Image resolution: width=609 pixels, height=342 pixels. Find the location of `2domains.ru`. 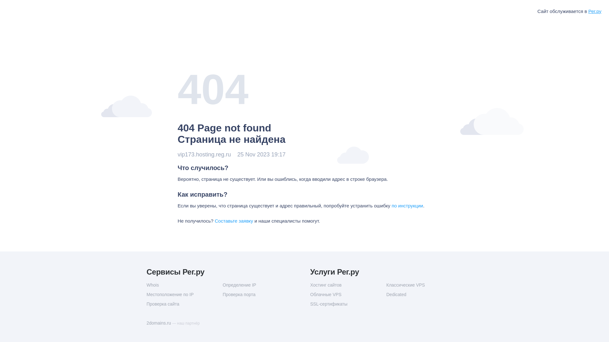

2domains.ru is located at coordinates (159, 323).